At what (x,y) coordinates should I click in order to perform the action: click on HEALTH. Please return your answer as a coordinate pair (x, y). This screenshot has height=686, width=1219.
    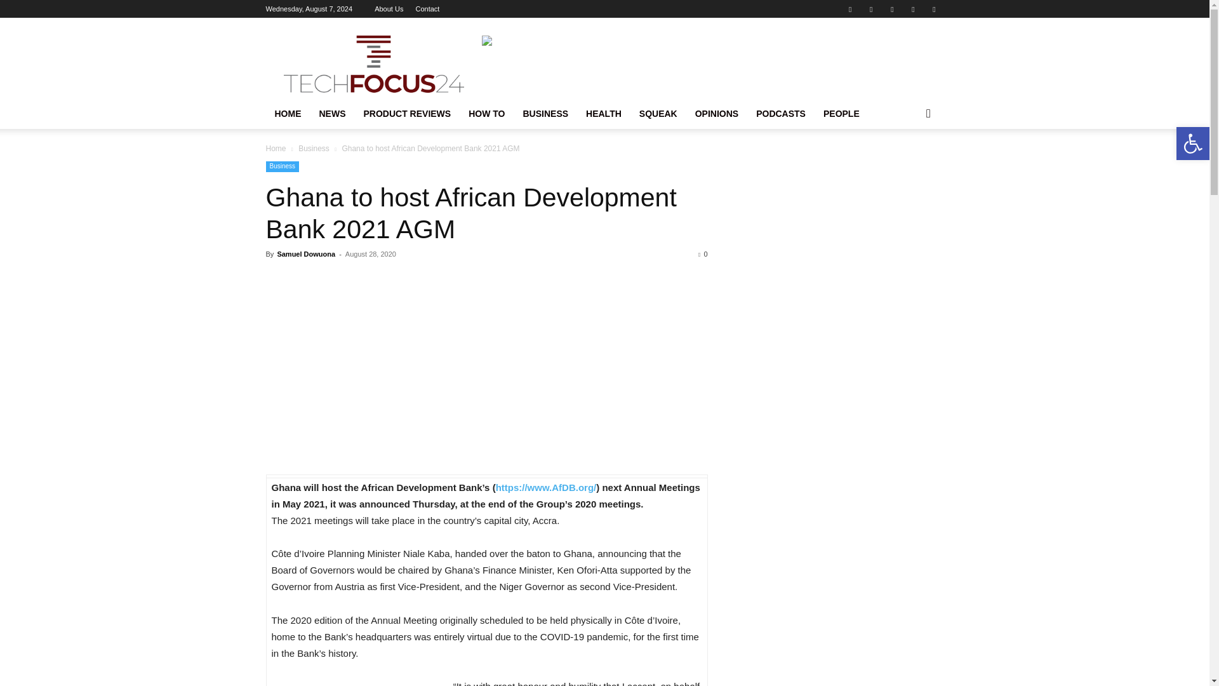
    Looking at the image, I should click on (603, 114).